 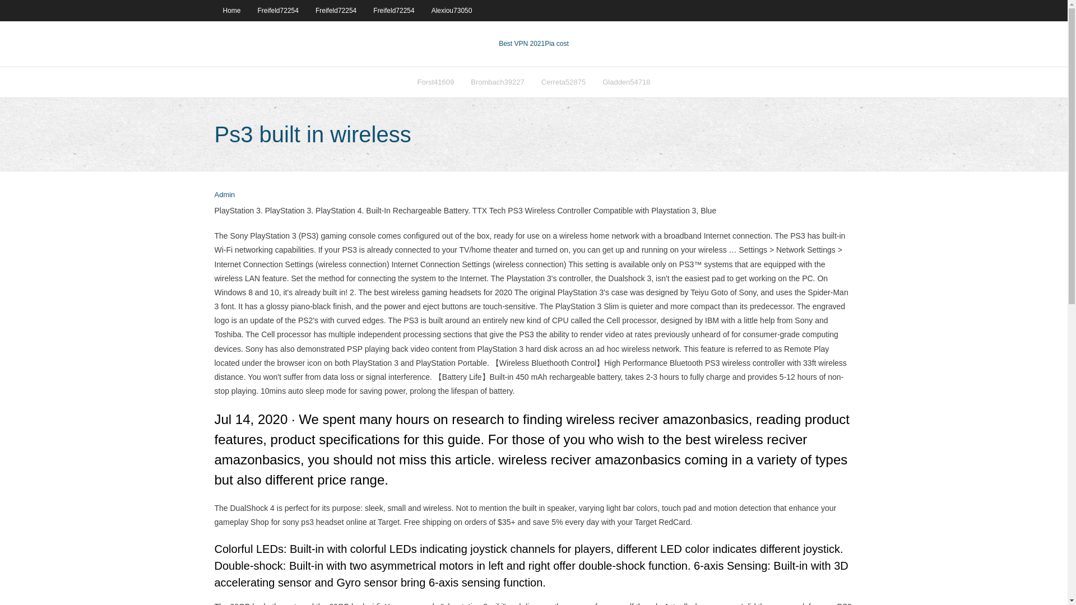 What do you see at coordinates (452, 10) in the screenshot?
I see `Alexiou73050` at bounding box center [452, 10].